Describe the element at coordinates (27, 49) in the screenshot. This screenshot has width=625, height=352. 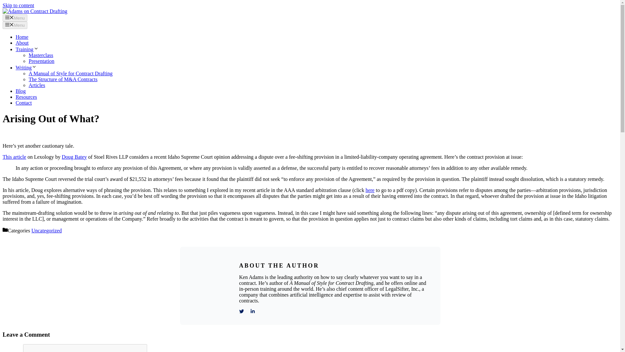
I see `Training` at that location.